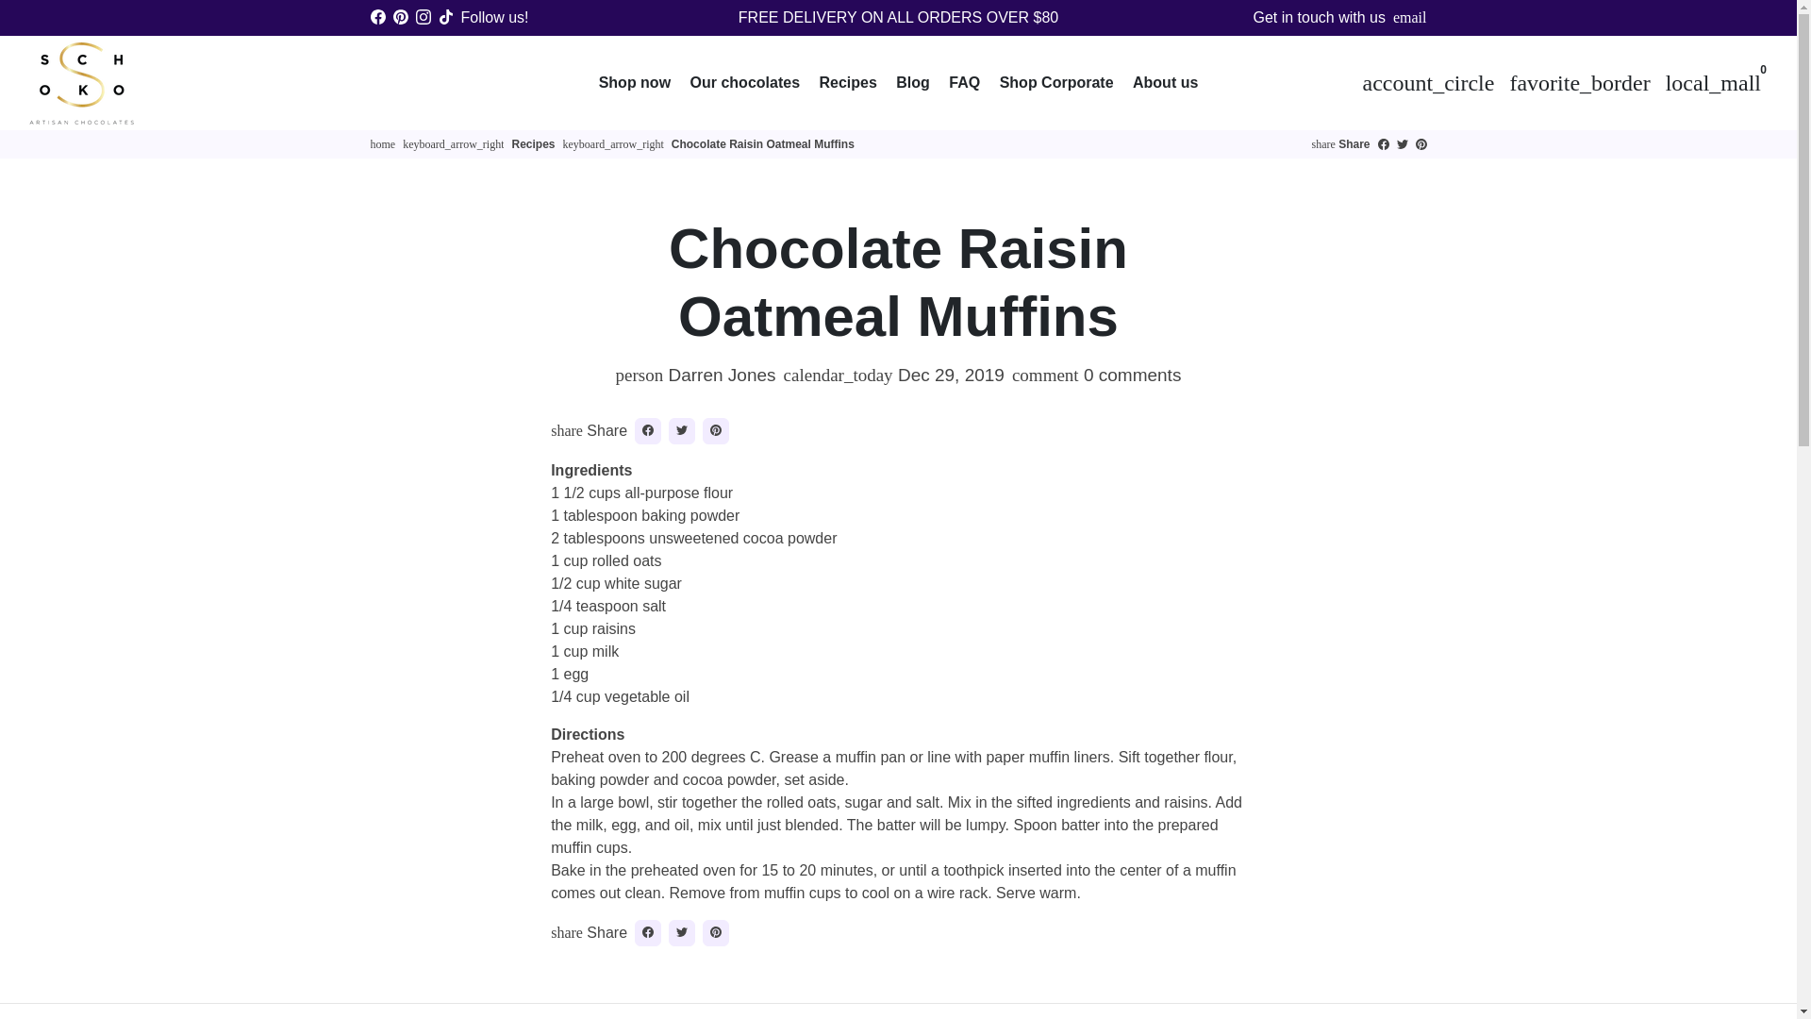 This screenshot has width=1811, height=1019. Describe the element at coordinates (423, 17) in the screenshot. I see `Schoko Chocolate on Instagram` at that location.